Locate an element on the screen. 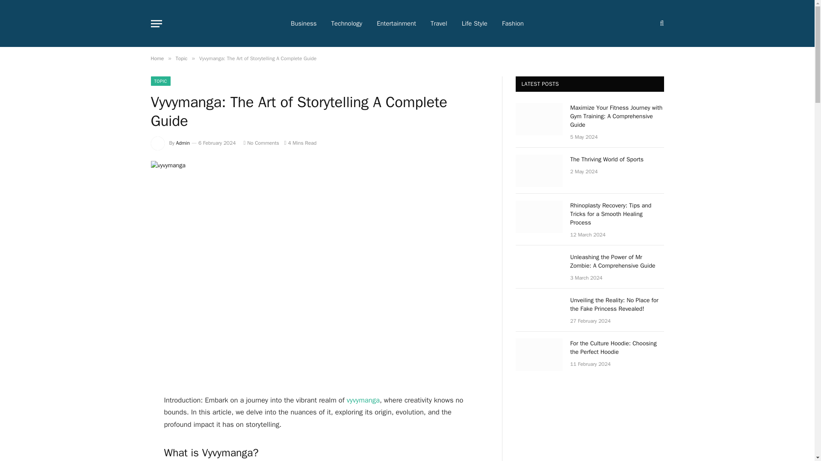 The image size is (821, 461). No Comments is located at coordinates (261, 143).